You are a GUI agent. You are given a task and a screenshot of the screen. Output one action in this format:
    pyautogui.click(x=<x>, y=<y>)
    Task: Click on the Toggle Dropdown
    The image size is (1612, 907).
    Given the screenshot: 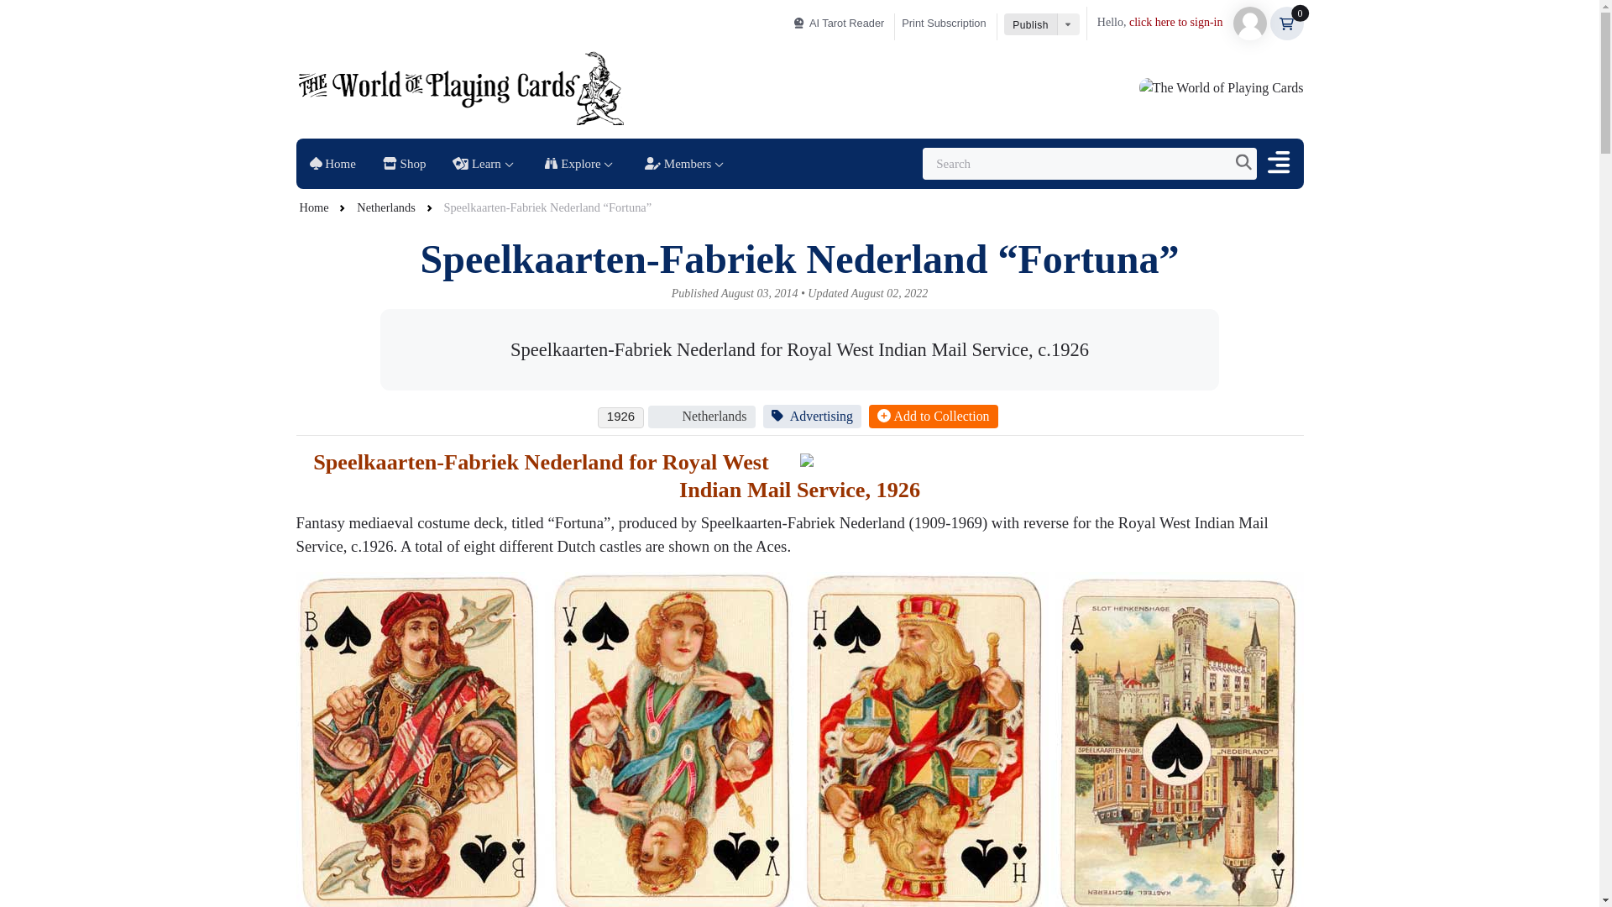 What is the action you would take?
    pyautogui.click(x=1068, y=24)
    